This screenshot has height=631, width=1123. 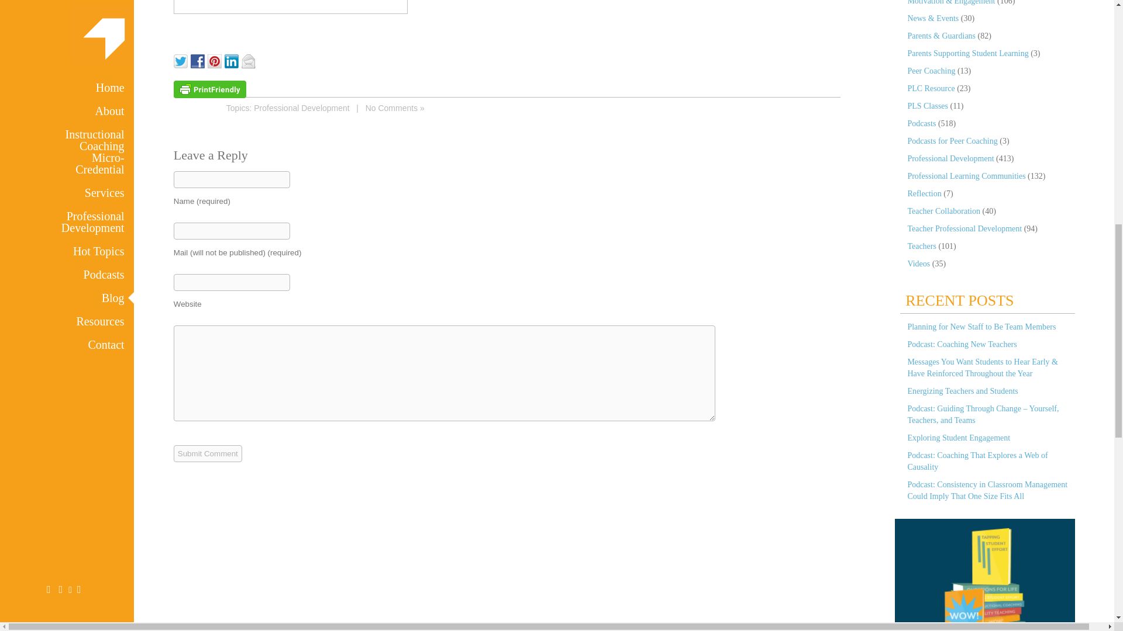 What do you see at coordinates (233, 60) in the screenshot?
I see `Linkedin` at bounding box center [233, 60].